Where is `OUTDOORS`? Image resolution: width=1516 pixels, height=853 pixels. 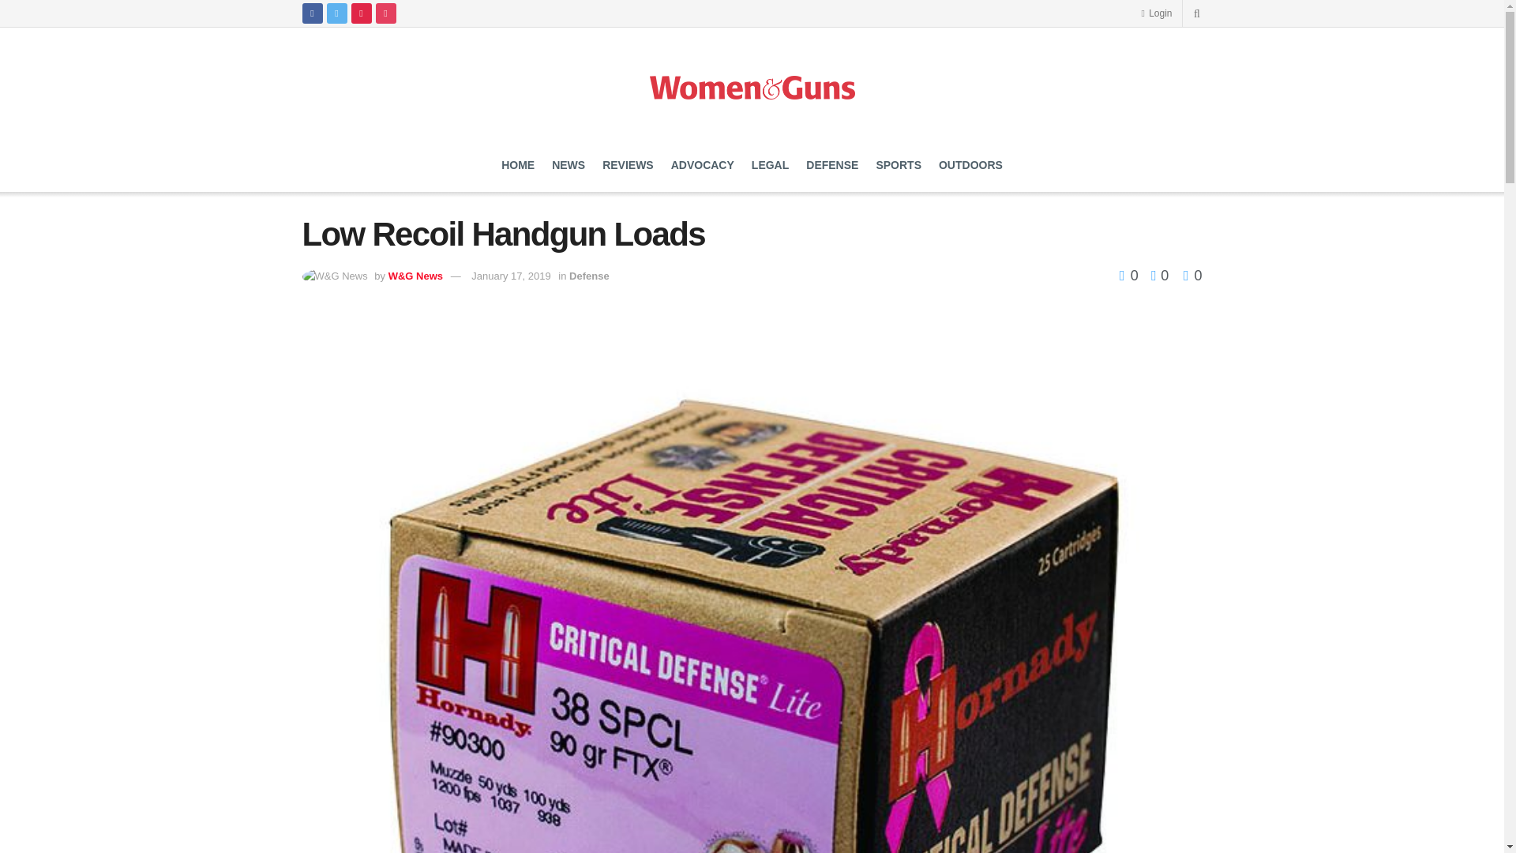 OUTDOORS is located at coordinates (970, 164).